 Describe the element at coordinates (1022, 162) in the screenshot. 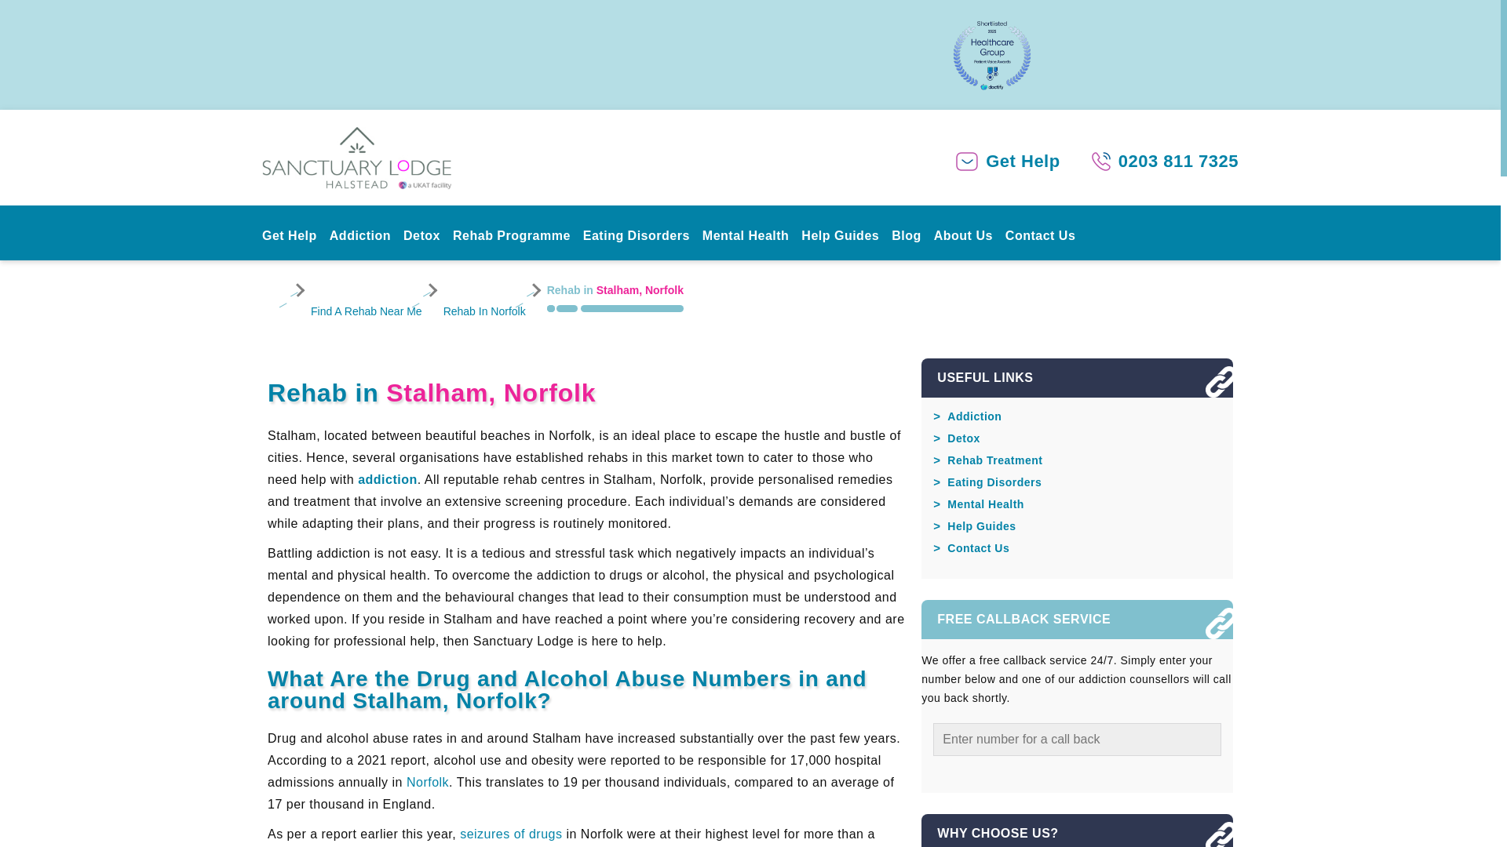

I see `Get Help` at that location.